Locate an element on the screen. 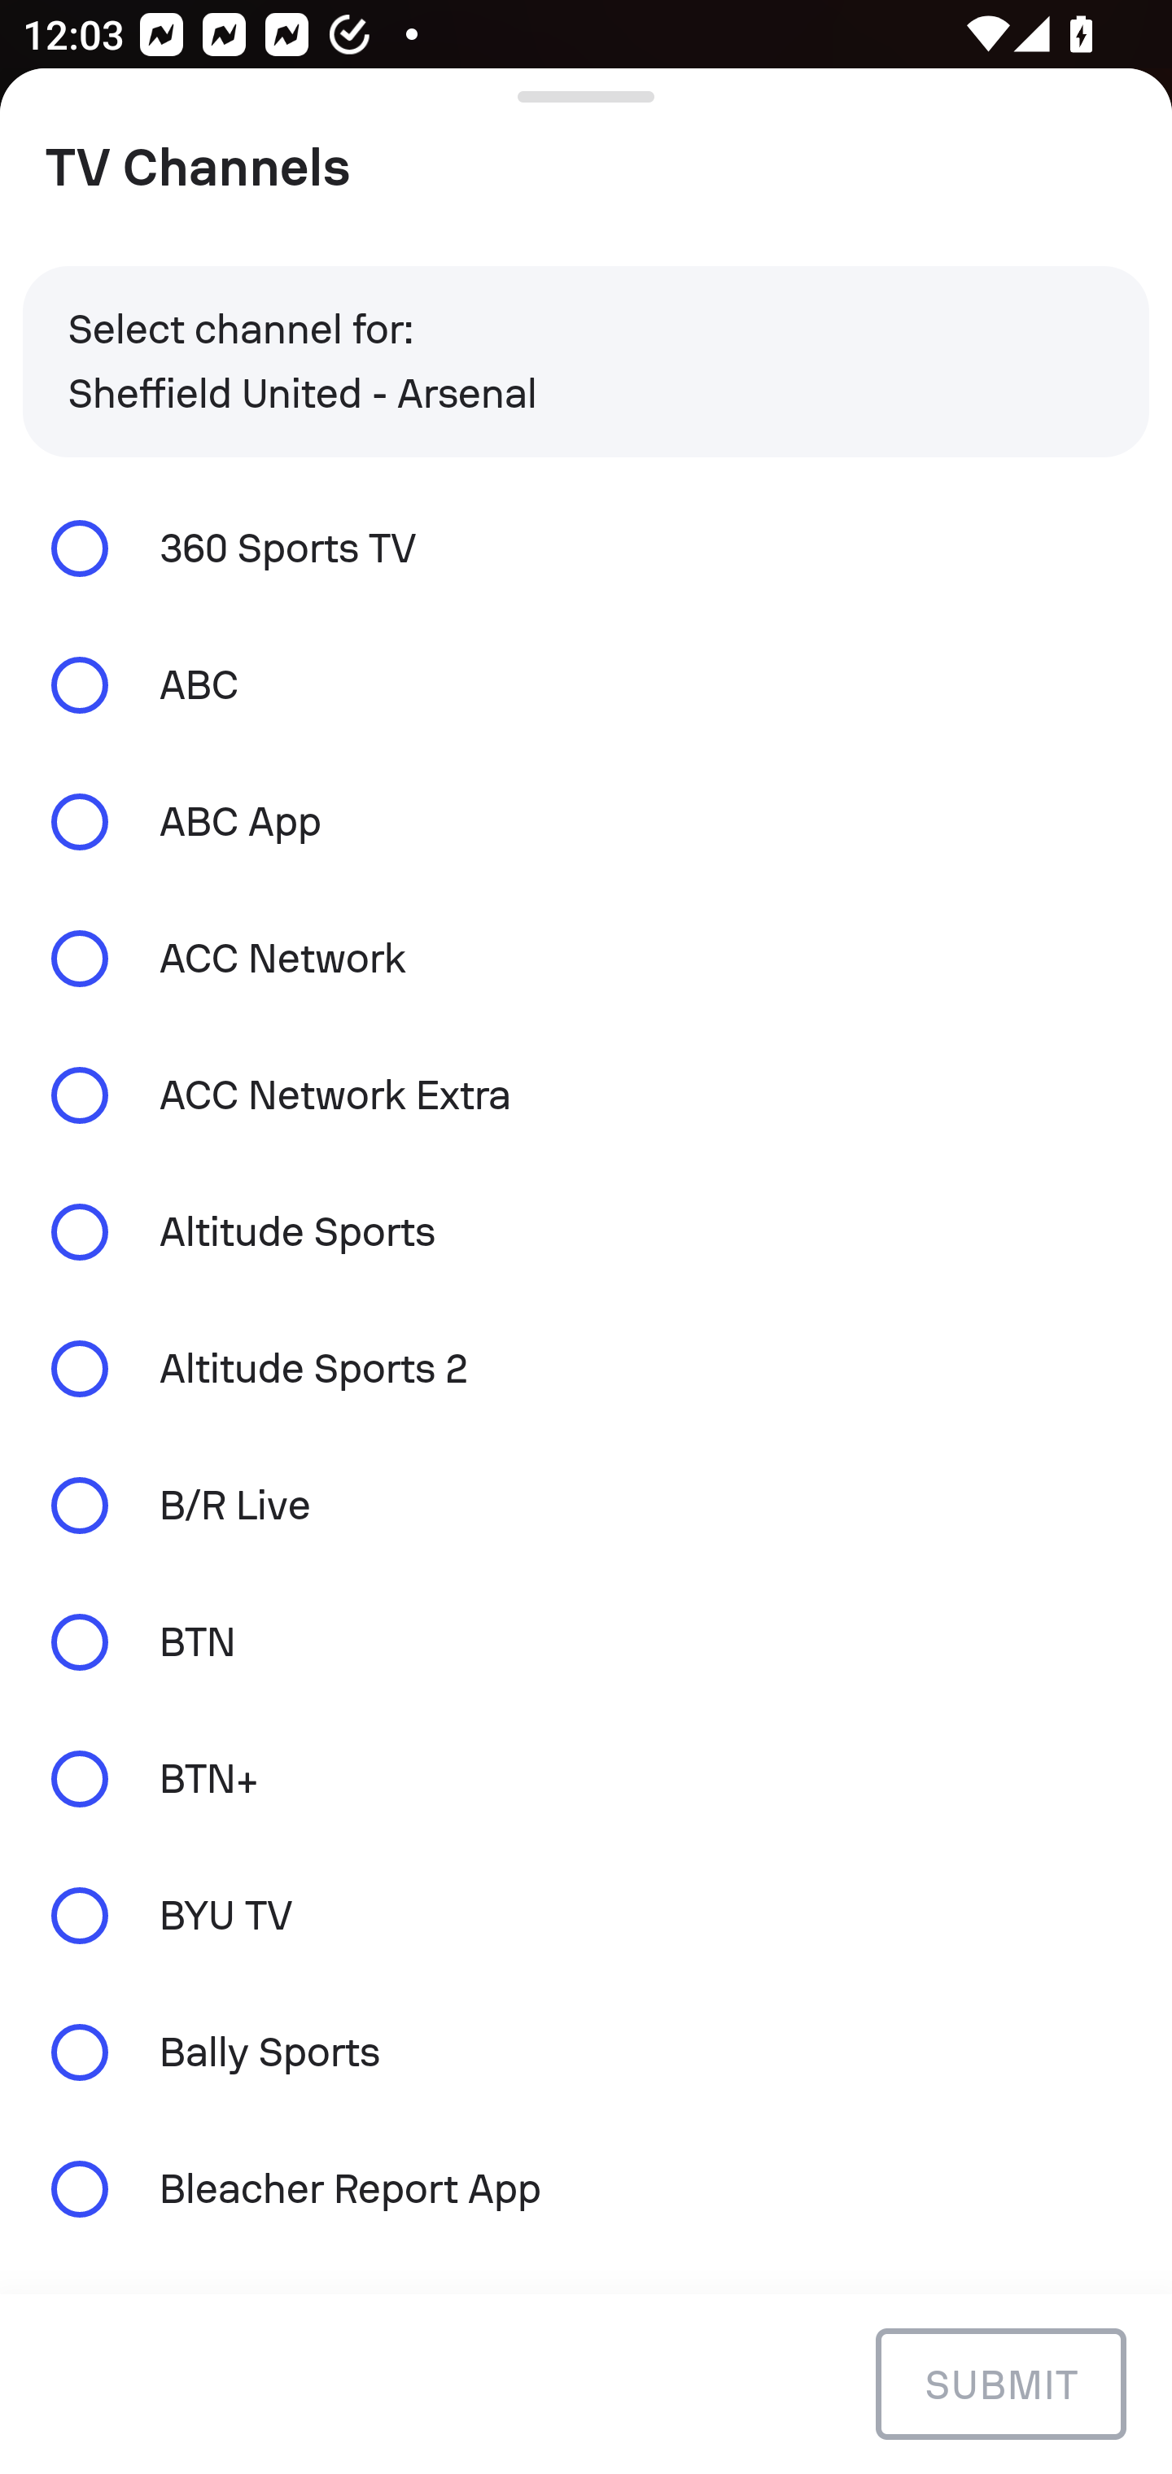 This screenshot has width=1172, height=2474. SUBMIT is located at coordinates (1000, 2383).